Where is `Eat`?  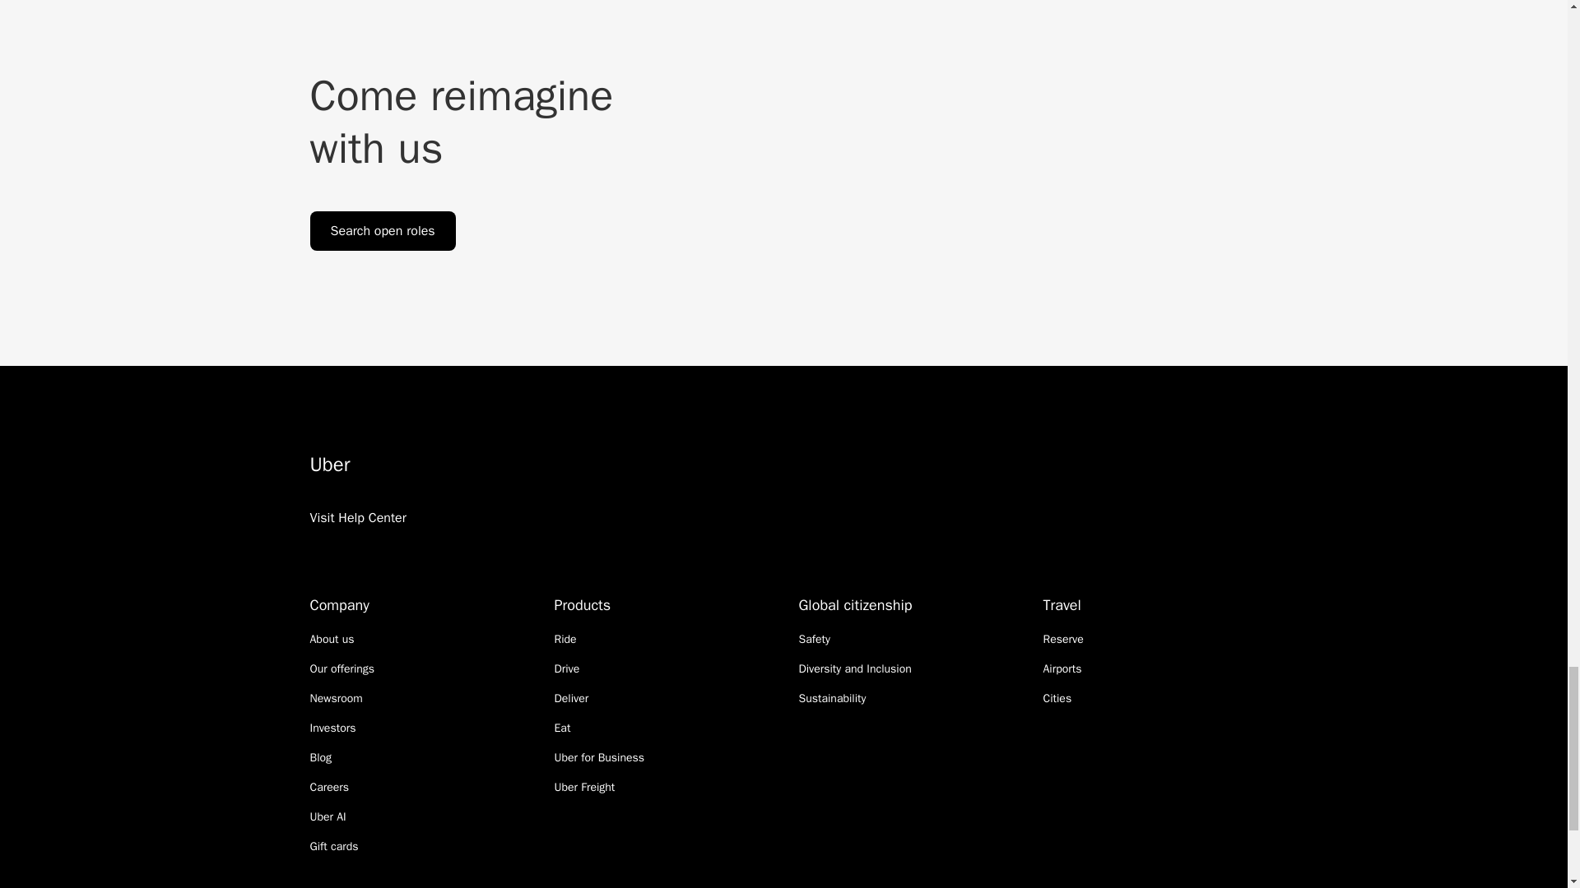
Eat is located at coordinates (562, 728).